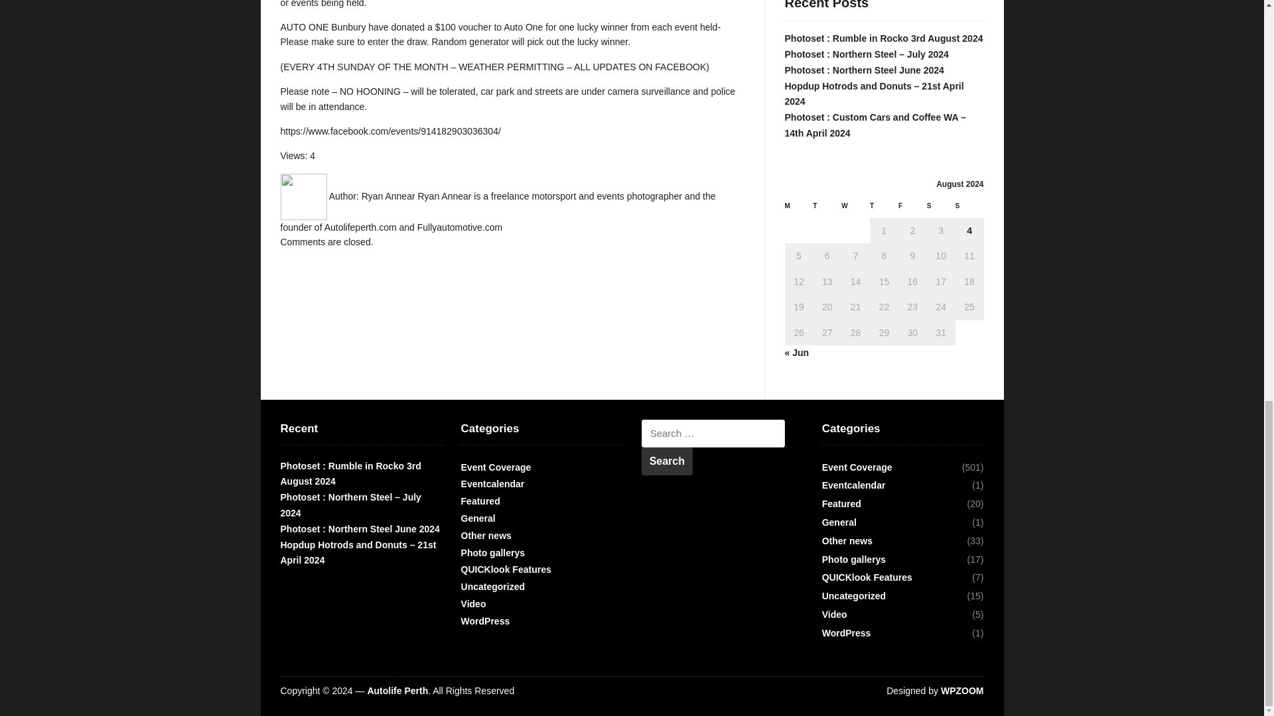 This screenshot has width=1274, height=716. Describe the element at coordinates (855, 209) in the screenshot. I see `Wednesday` at that location.